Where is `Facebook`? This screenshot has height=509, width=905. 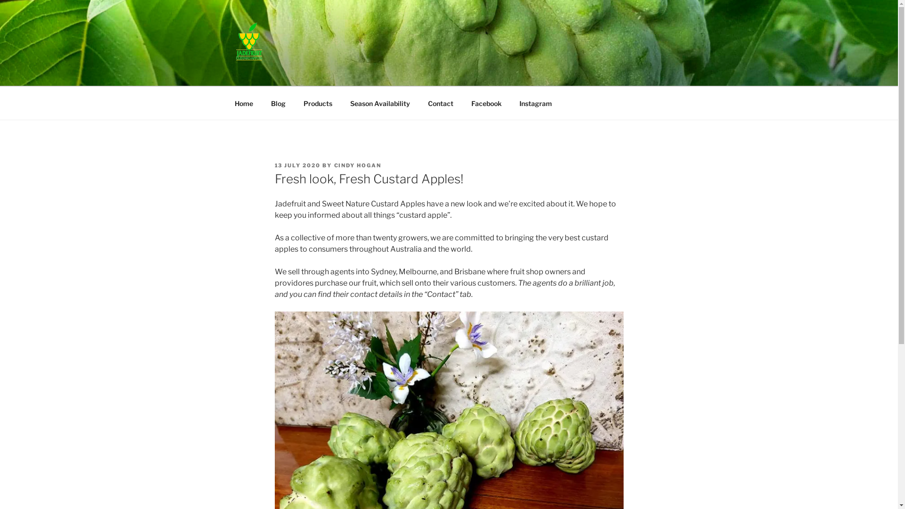 Facebook is located at coordinates (486, 103).